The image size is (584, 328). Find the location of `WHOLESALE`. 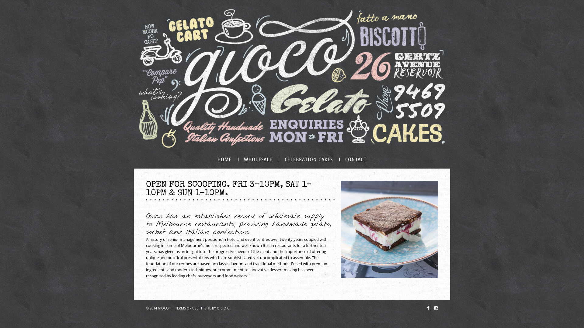

WHOLESALE is located at coordinates (258, 159).